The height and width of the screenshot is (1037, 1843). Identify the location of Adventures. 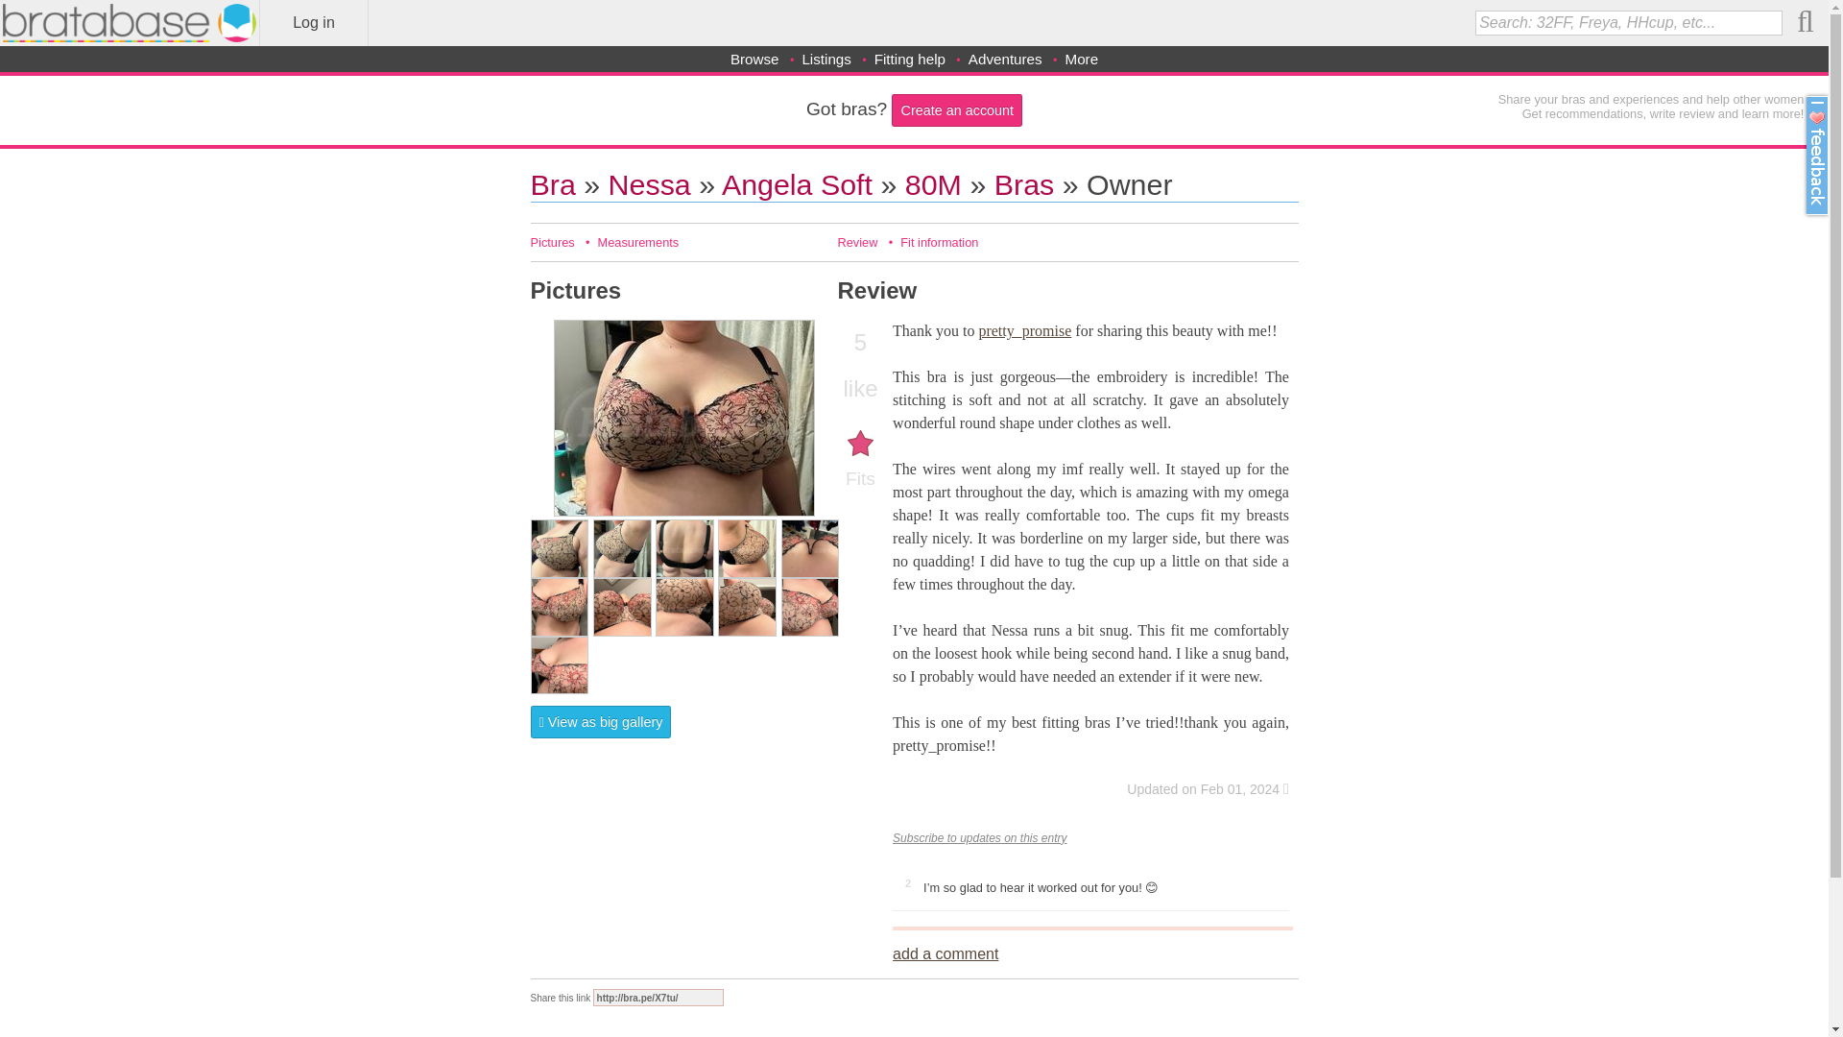
(1006, 59).